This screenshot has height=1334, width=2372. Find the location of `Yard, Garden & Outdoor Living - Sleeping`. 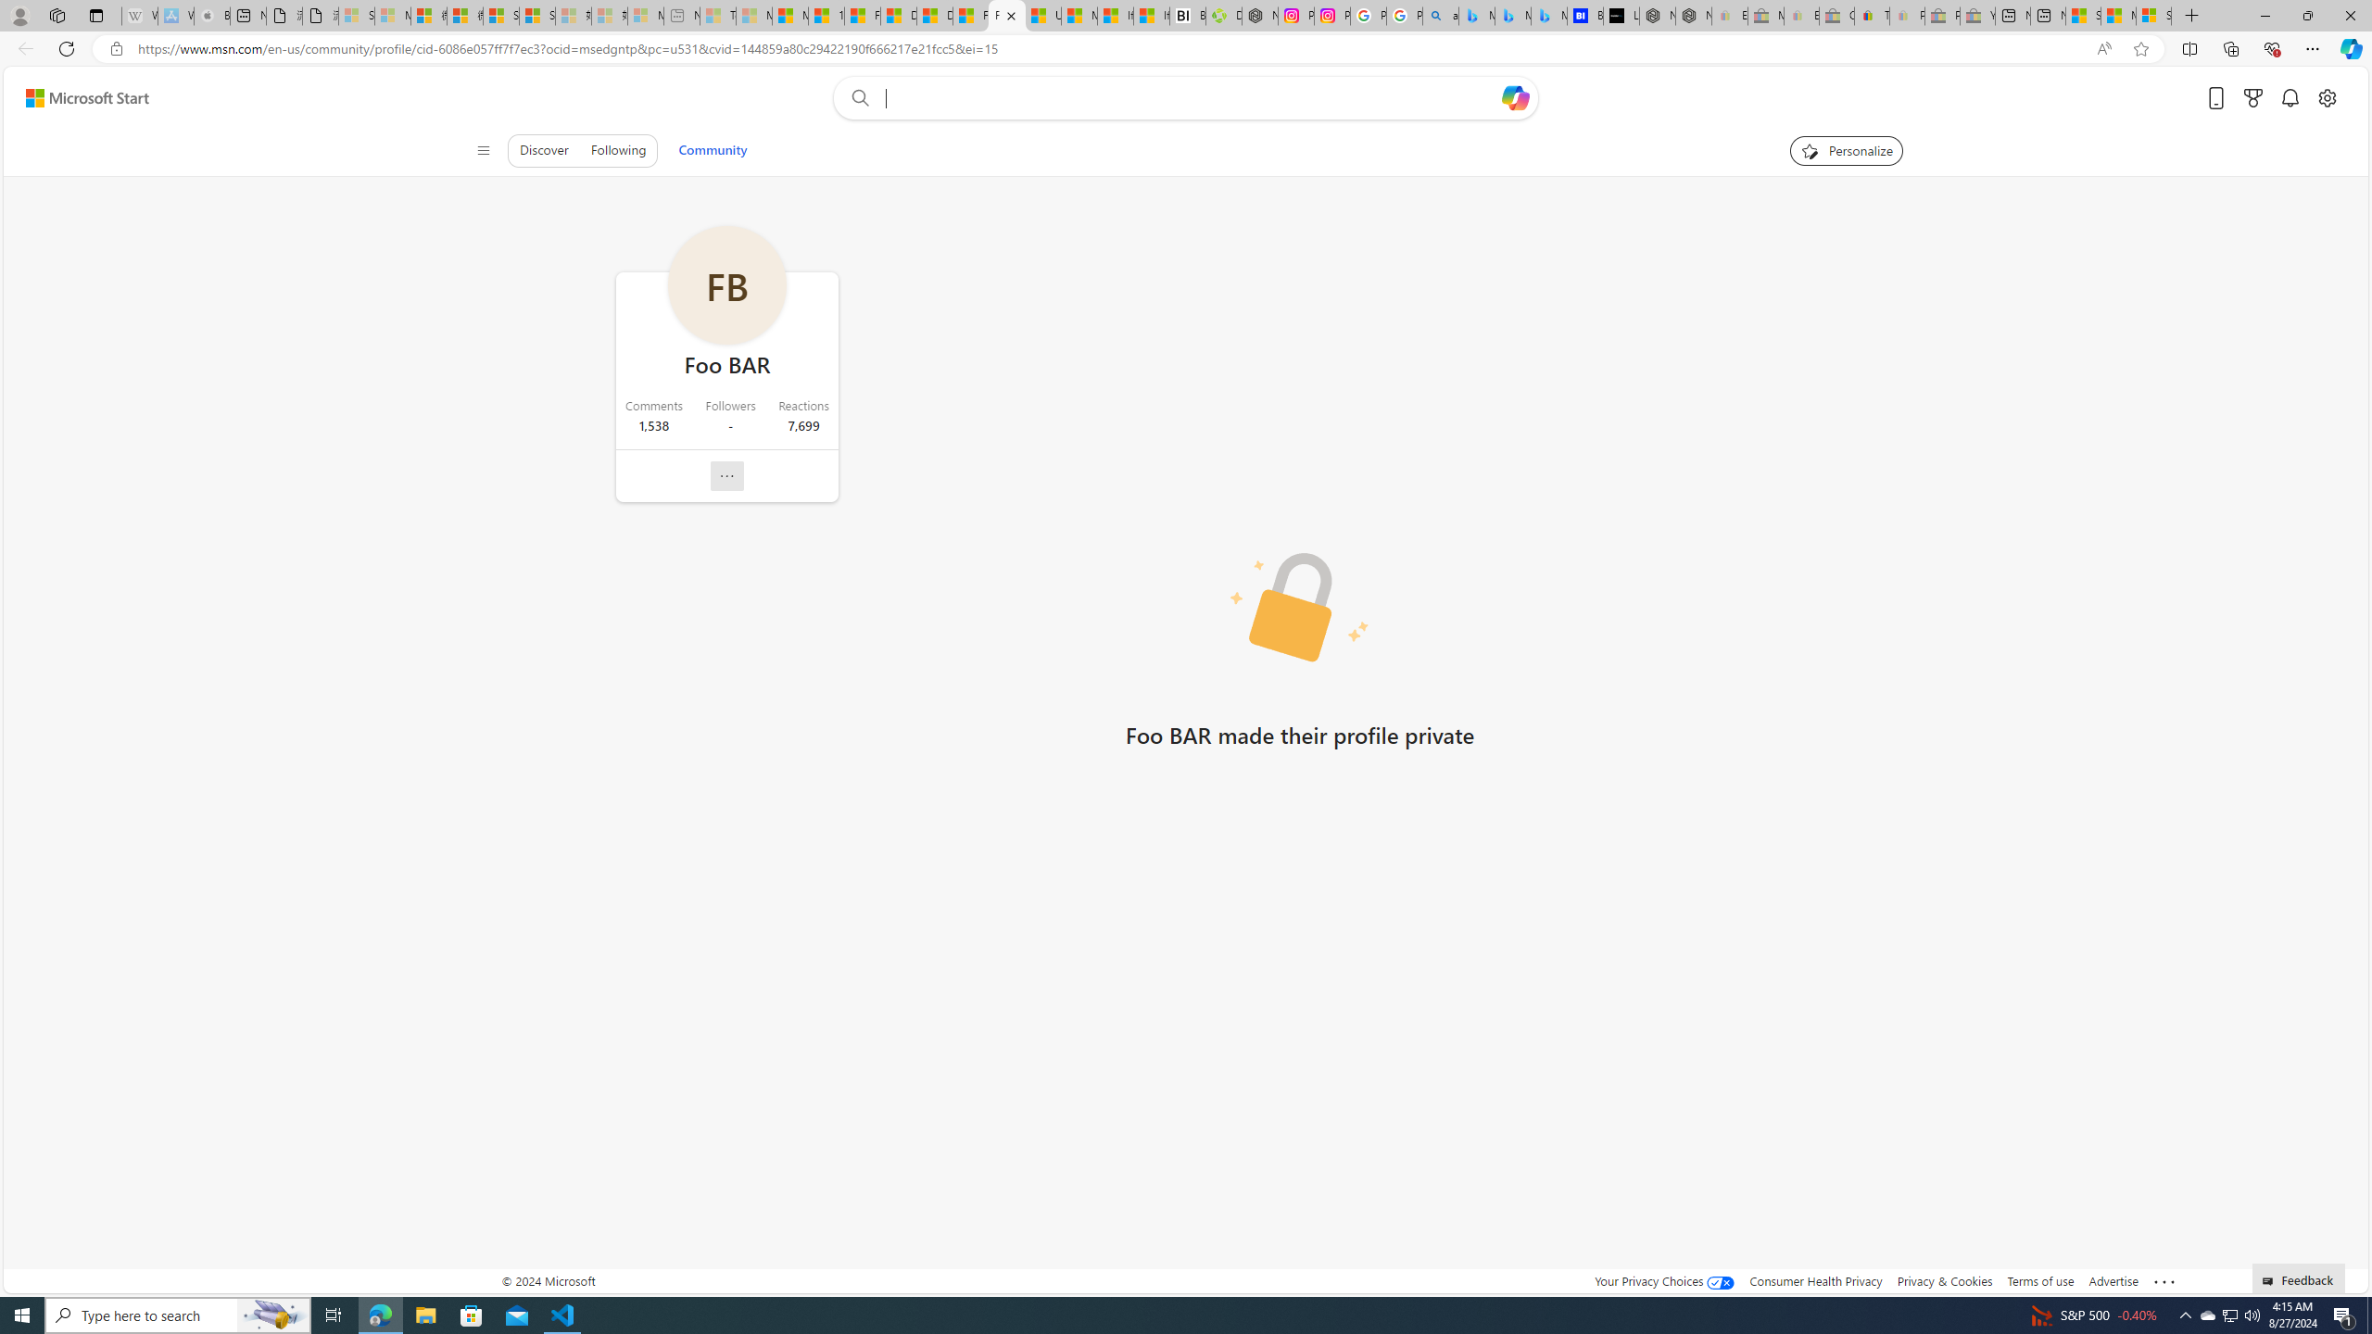

Yard, Garden & Outdoor Living - Sleeping is located at coordinates (1977, 16).